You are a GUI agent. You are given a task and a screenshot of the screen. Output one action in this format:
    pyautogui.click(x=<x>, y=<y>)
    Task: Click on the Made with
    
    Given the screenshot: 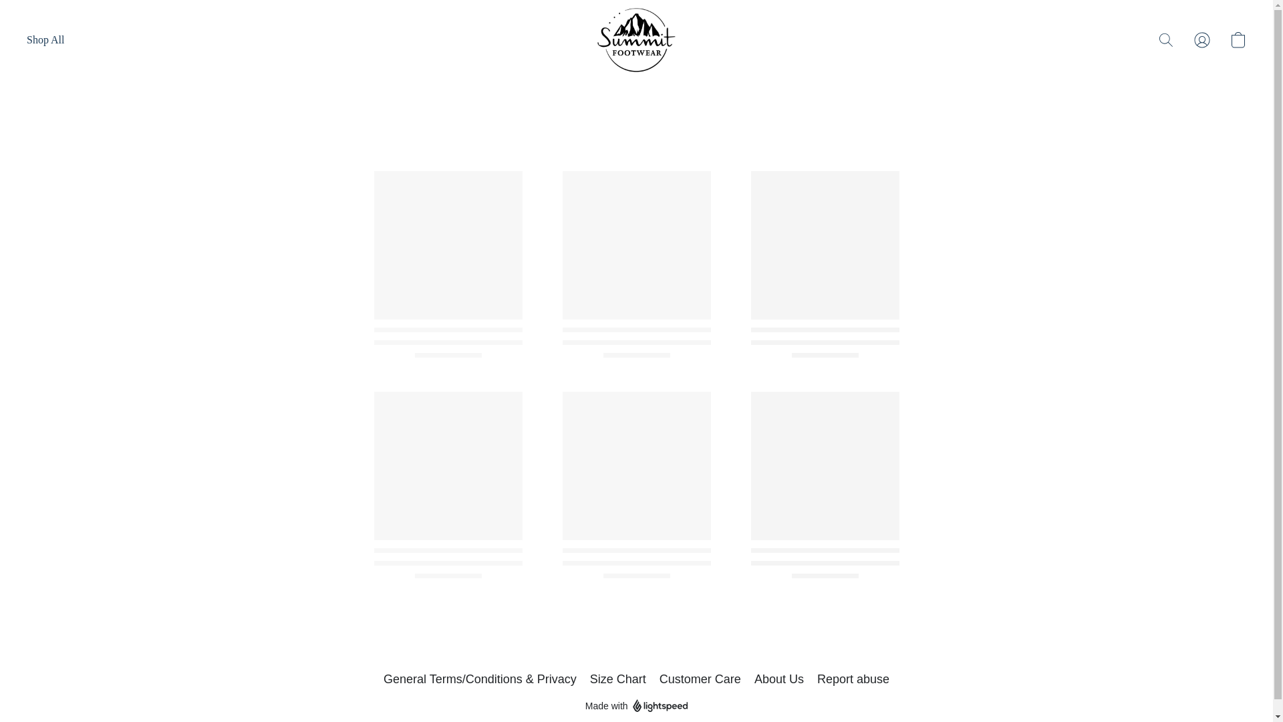 What is the action you would take?
    pyautogui.click(x=636, y=706)
    